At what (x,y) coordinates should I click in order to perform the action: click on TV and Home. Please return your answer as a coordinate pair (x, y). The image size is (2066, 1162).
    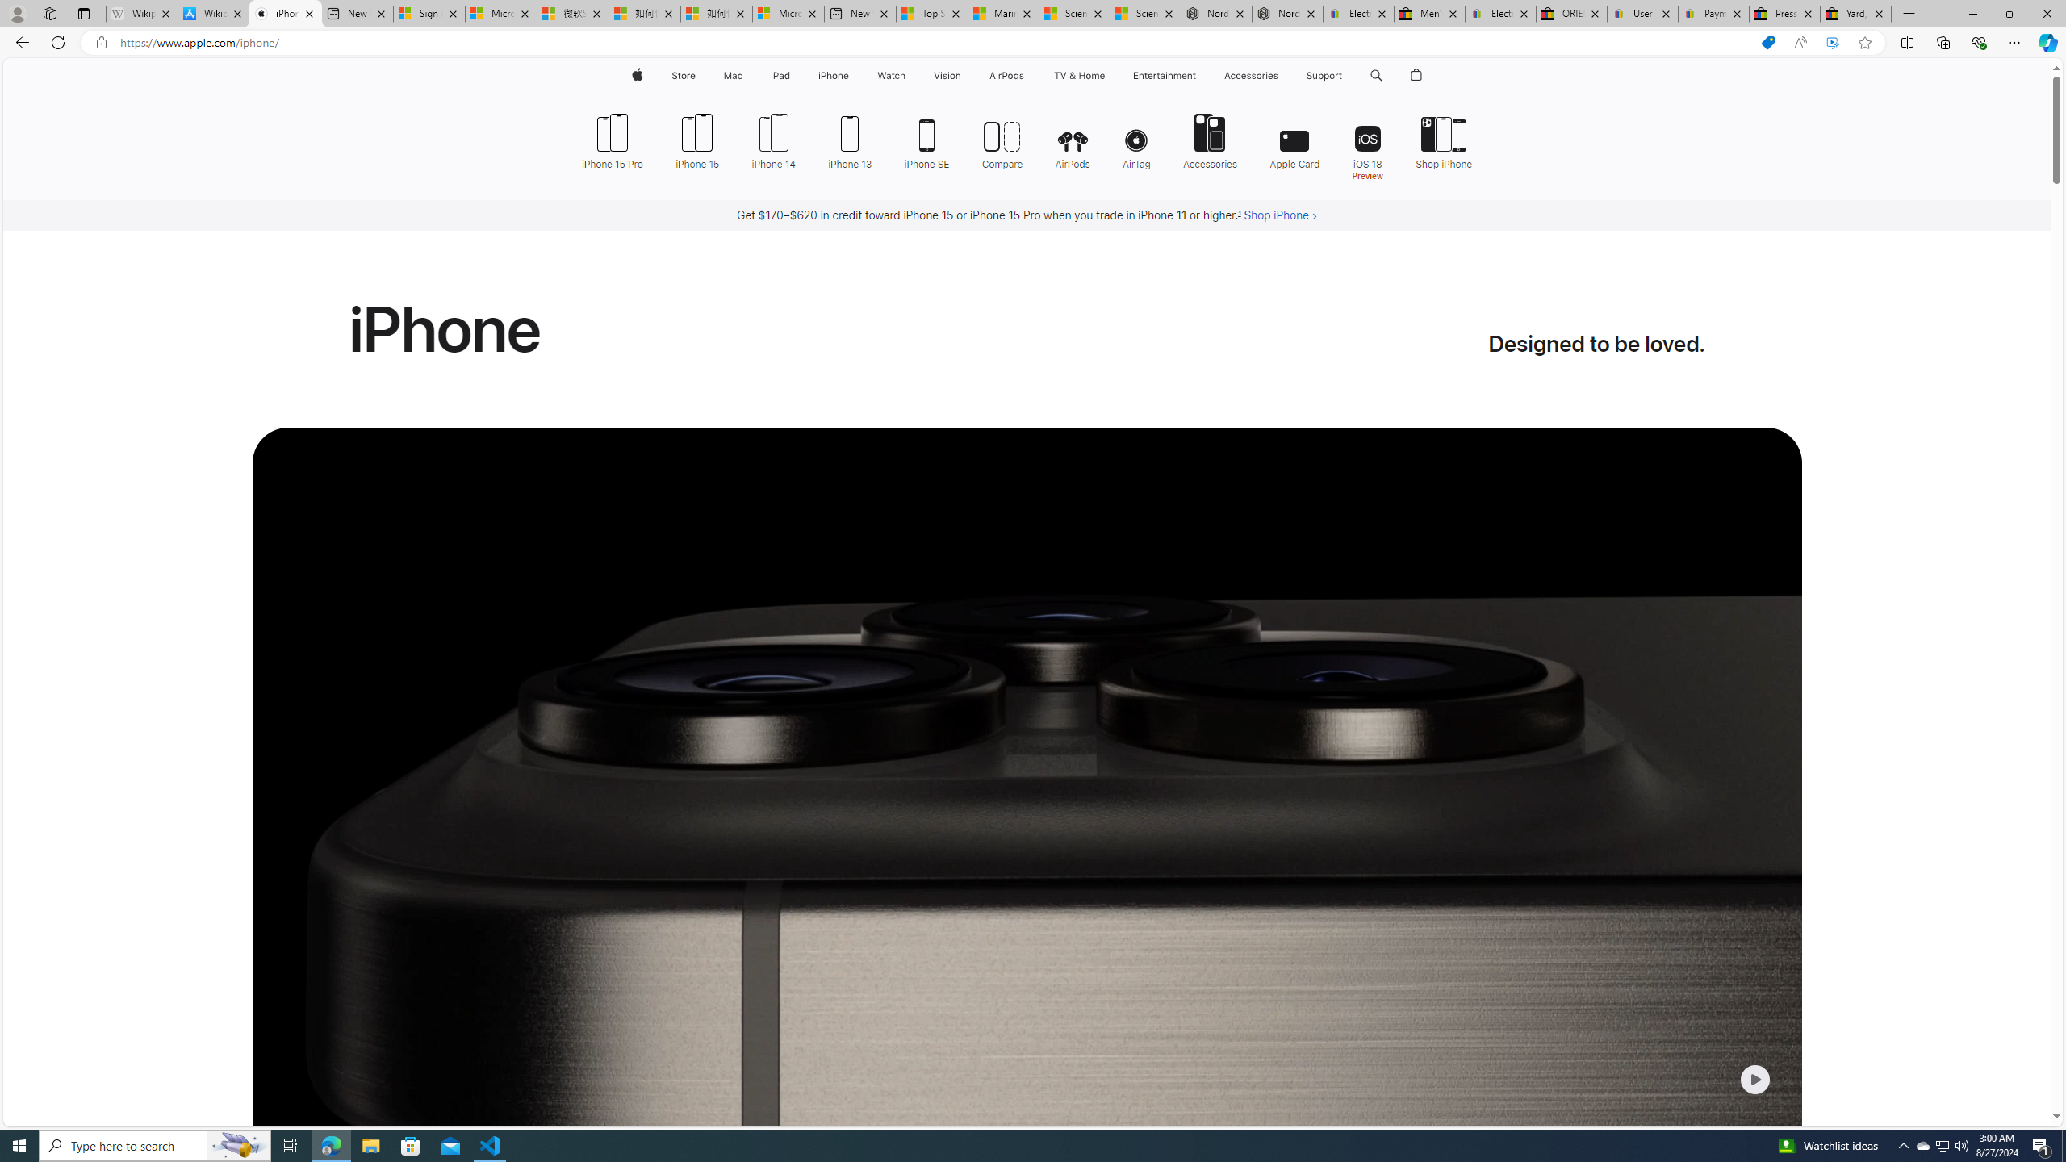
    Looking at the image, I should click on (1078, 76).